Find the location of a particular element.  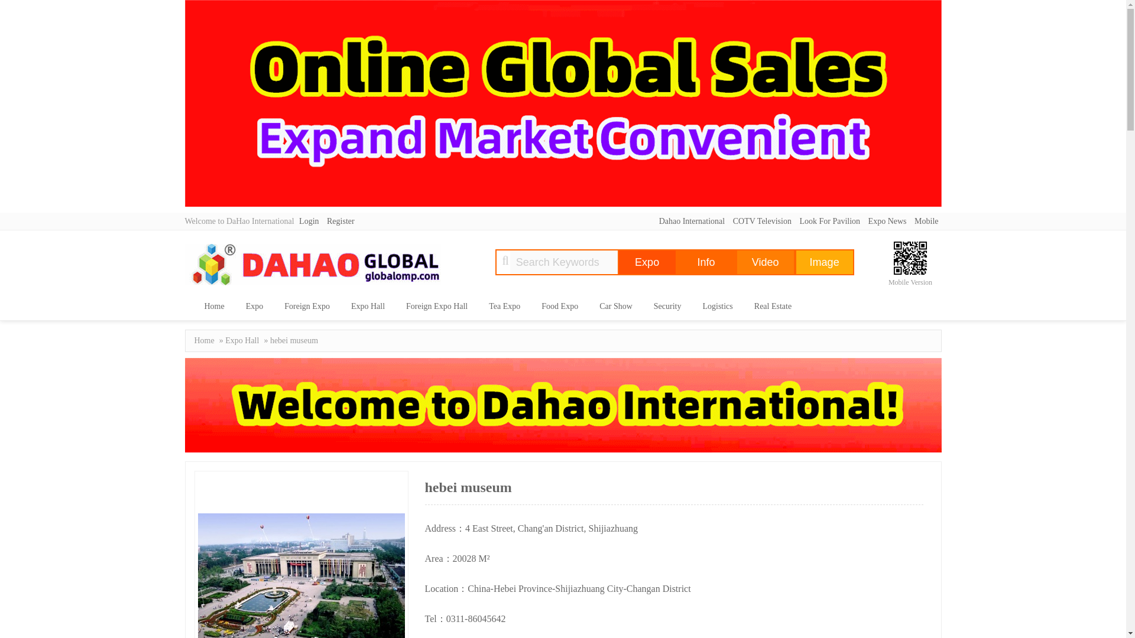

Foreign Expo is located at coordinates (307, 306).